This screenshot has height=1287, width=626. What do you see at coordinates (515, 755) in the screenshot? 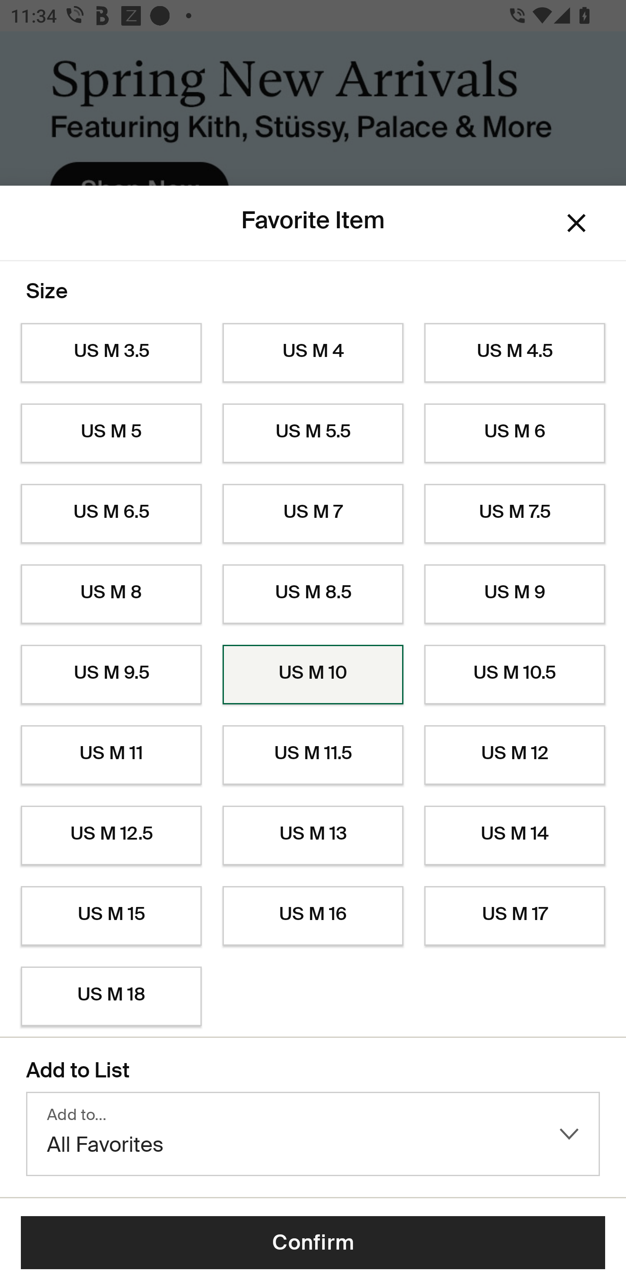
I see `US M 12` at bounding box center [515, 755].